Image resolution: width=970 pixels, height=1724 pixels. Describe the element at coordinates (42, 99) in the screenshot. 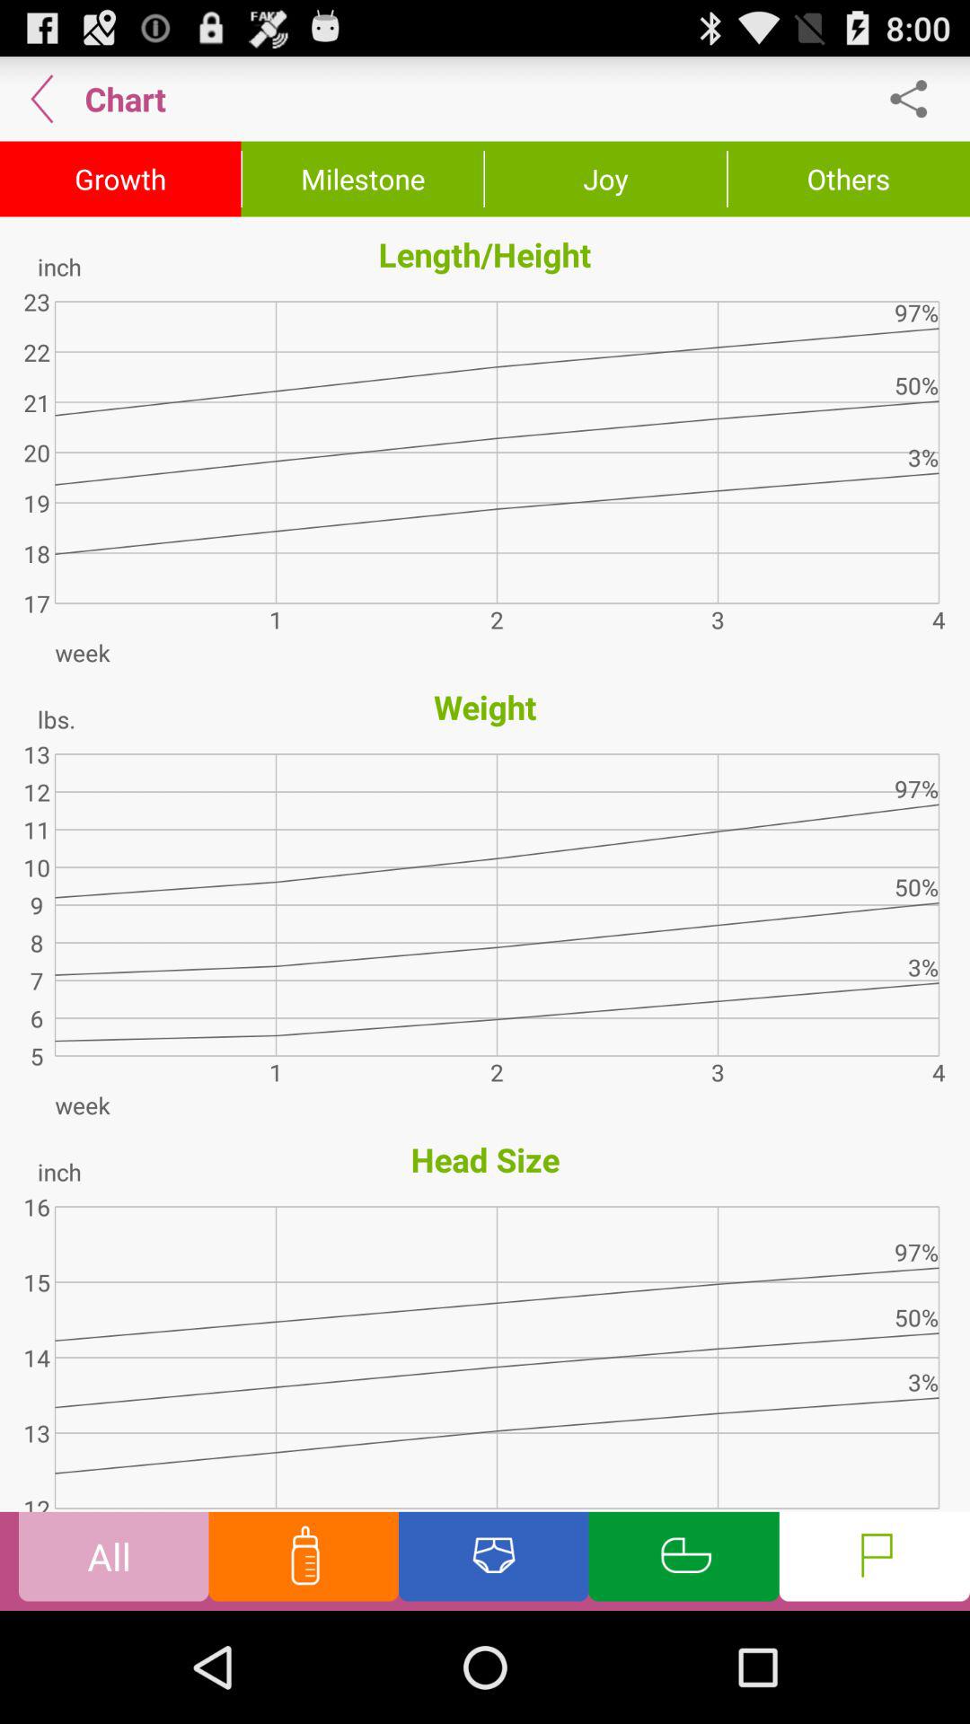

I see `select item next to chart app` at that location.